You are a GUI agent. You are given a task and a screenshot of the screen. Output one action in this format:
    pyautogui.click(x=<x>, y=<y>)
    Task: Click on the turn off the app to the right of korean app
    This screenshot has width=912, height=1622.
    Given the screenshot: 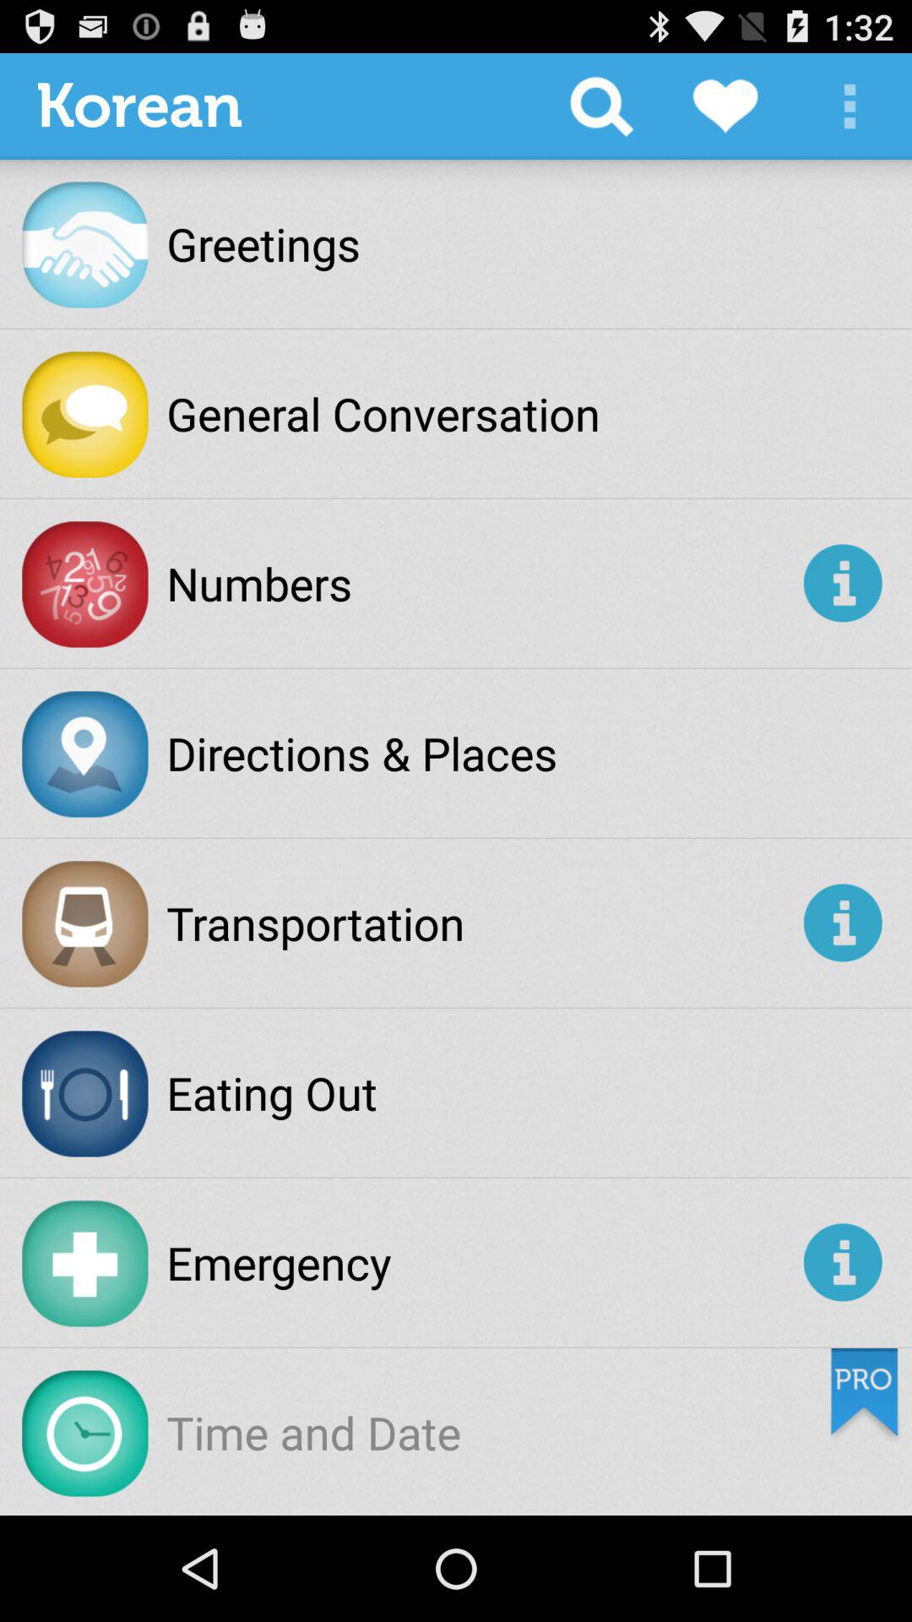 What is the action you would take?
    pyautogui.click(x=601, y=106)
    